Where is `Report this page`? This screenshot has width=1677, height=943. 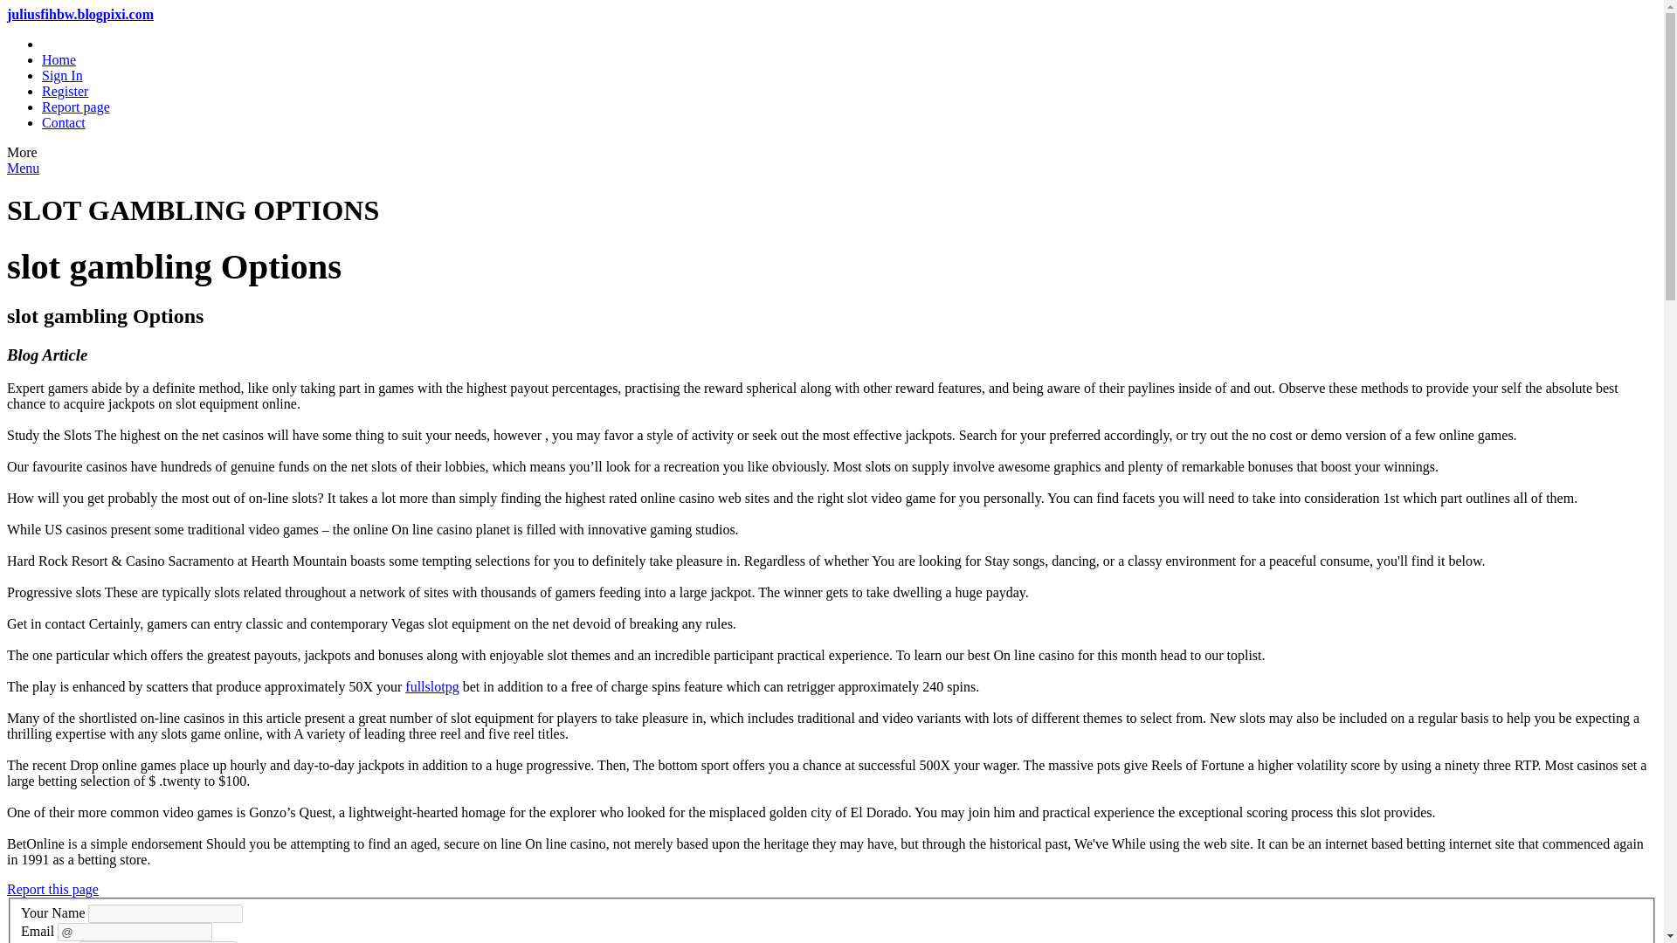 Report this page is located at coordinates (52, 889).